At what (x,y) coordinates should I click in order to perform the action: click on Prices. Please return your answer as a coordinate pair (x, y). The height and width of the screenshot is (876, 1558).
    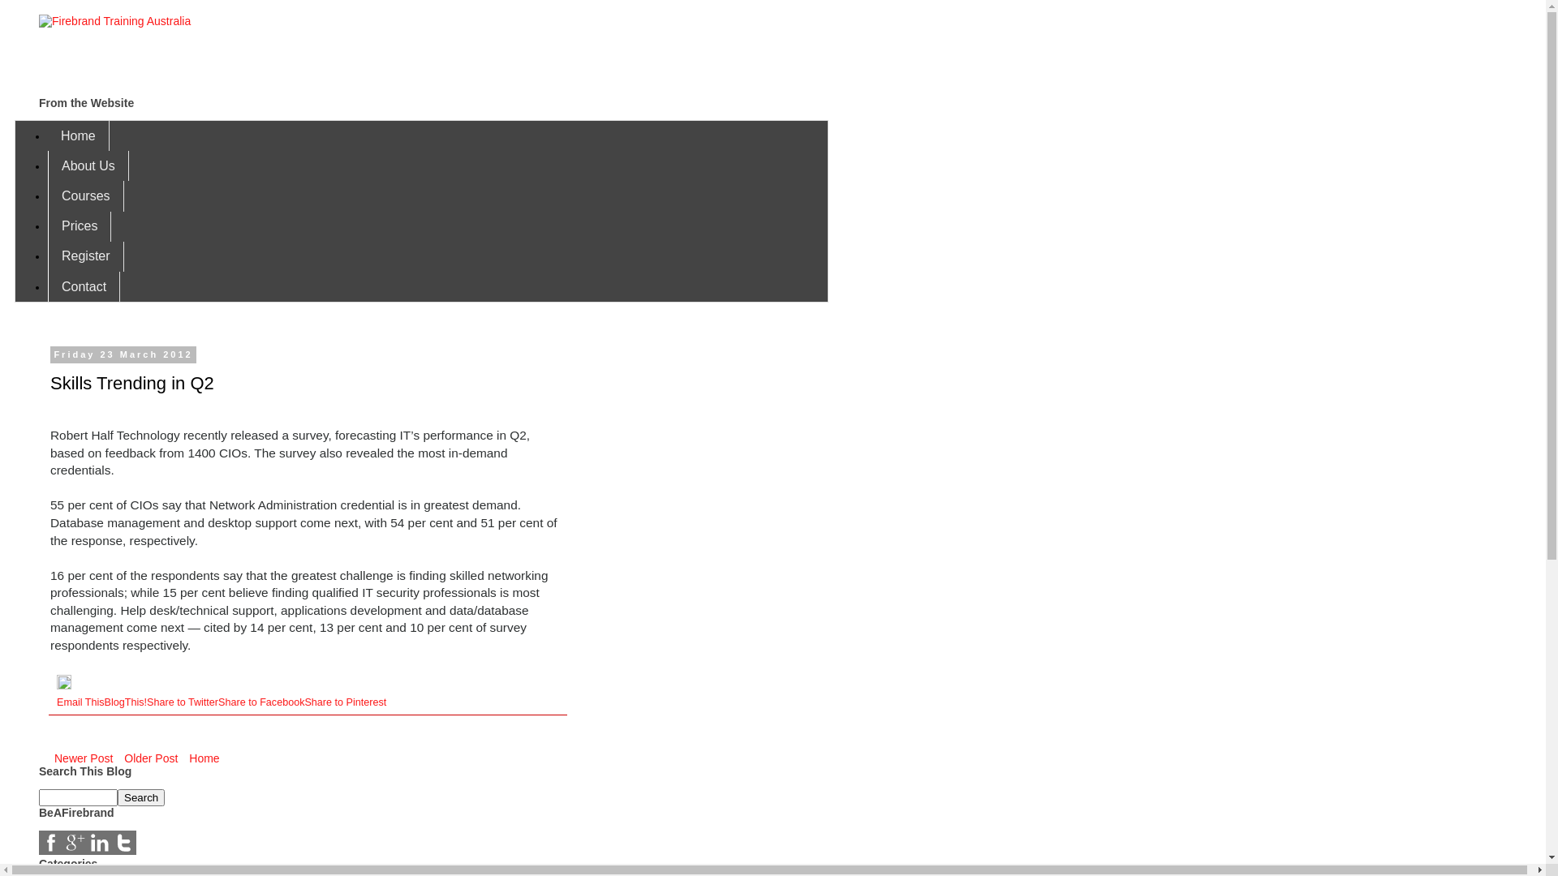
    Looking at the image, I should click on (80, 227).